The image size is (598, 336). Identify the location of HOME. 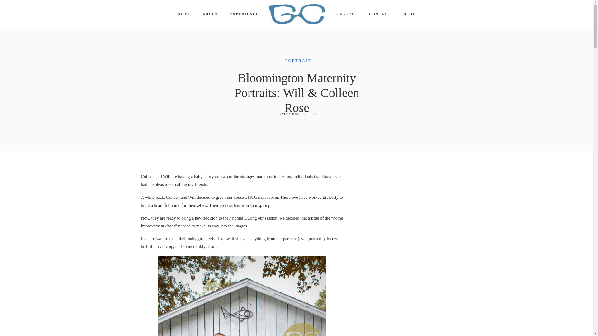
(184, 15).